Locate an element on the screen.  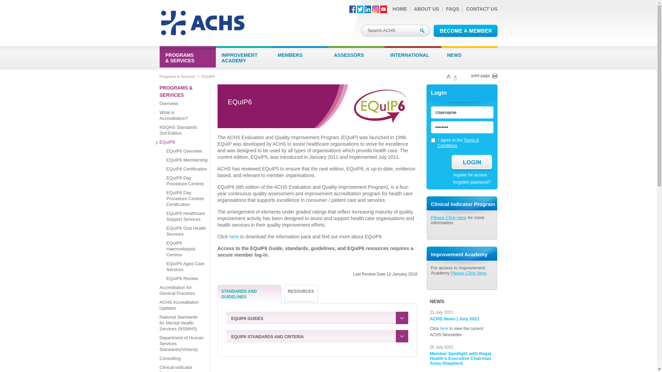
here is located at coordinates (234, 237).